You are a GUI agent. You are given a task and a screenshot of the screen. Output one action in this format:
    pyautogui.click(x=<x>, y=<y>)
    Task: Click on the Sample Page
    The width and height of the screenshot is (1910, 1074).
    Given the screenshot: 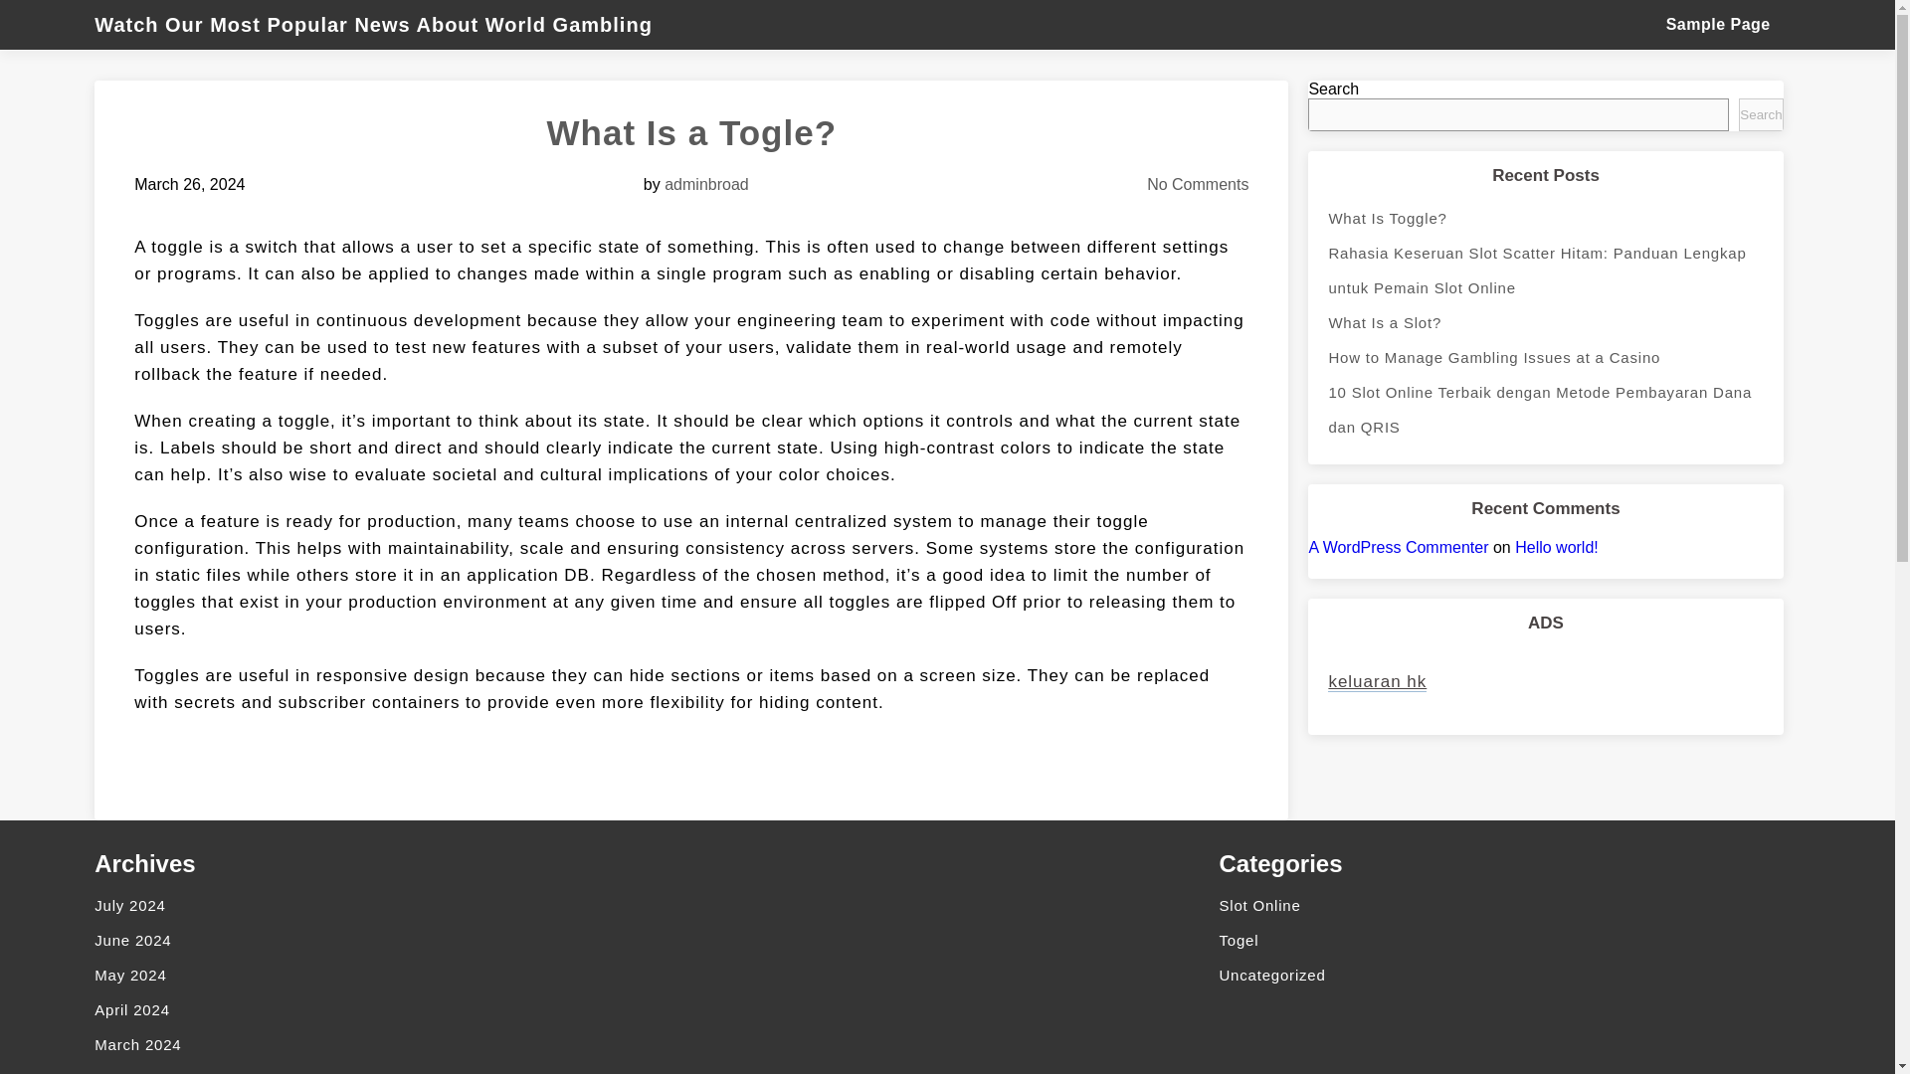 What is the action you would take?
    pyautogui.click(x=1717, y=24)
    